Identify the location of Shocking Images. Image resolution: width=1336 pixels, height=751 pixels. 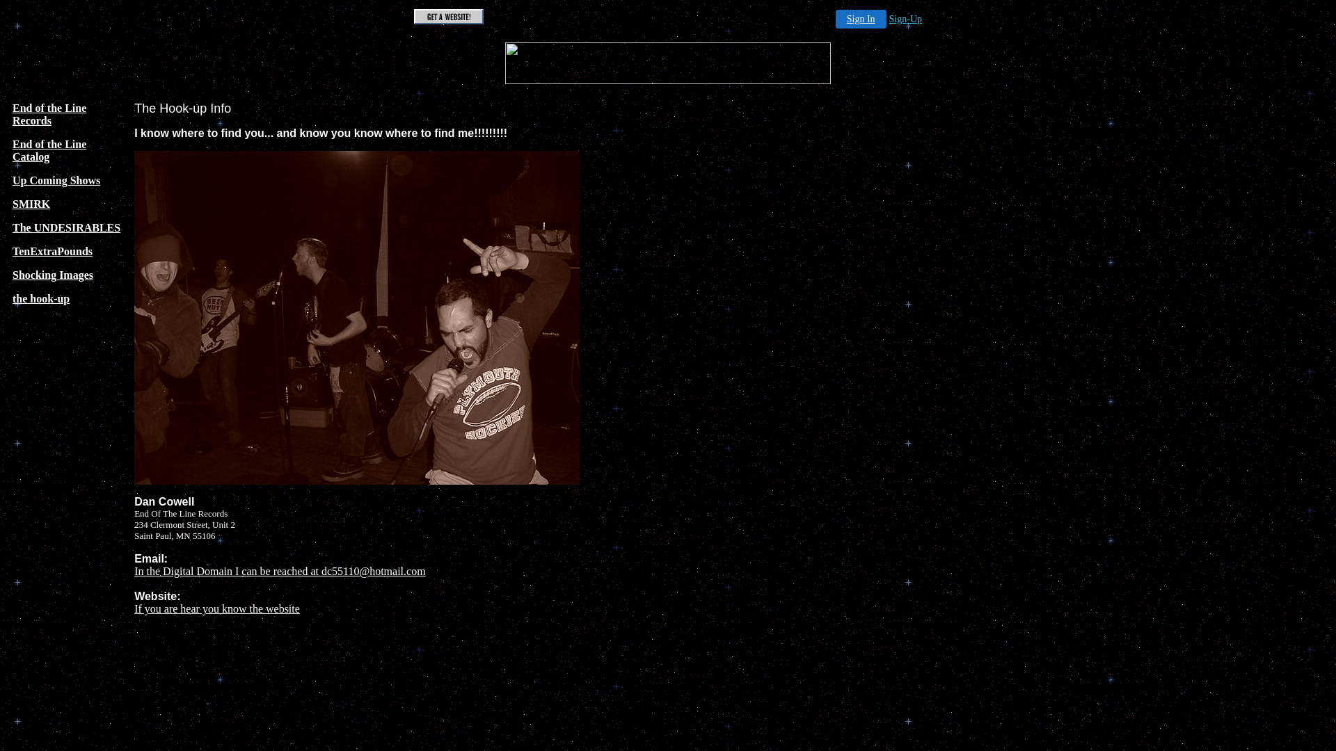
(53, 275).